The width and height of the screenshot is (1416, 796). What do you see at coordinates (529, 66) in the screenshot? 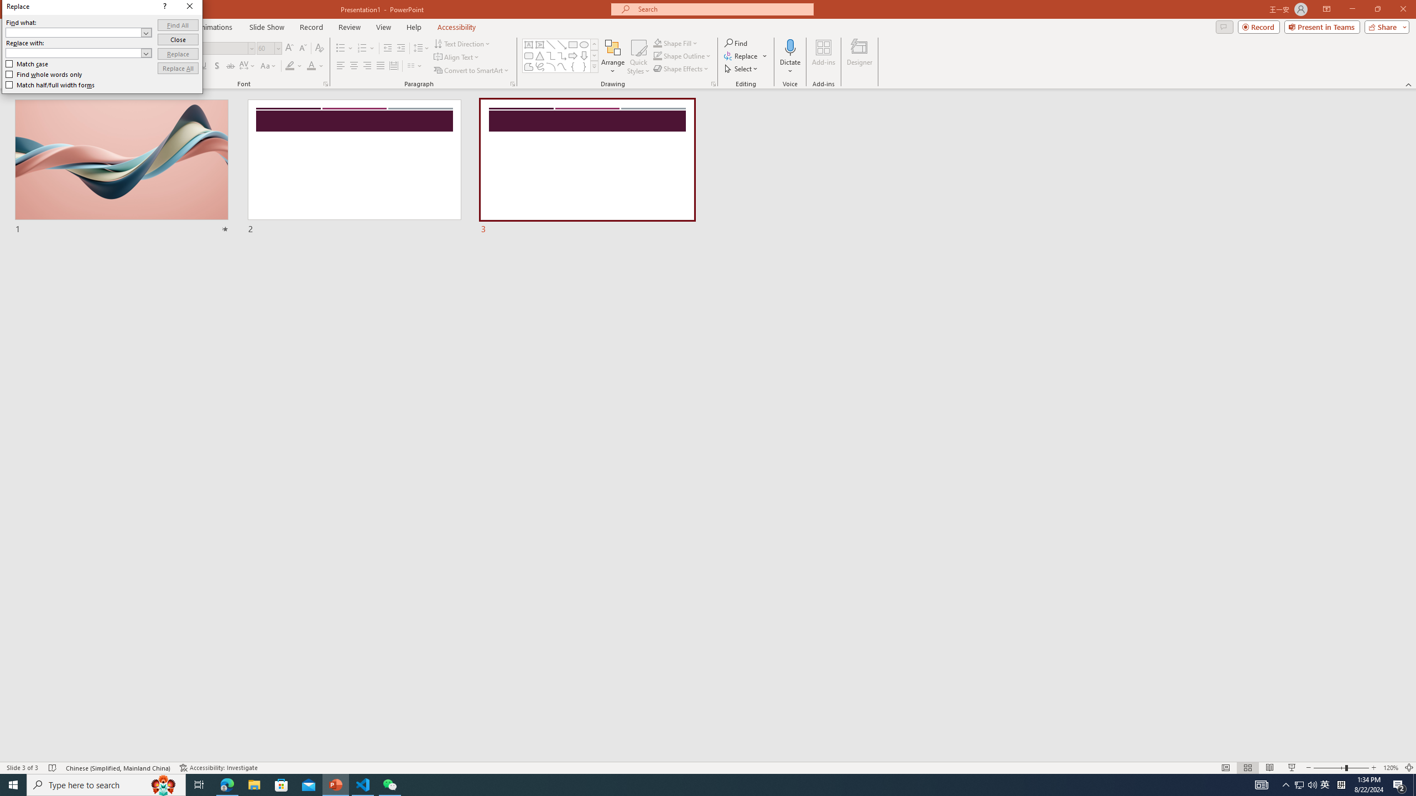
I see `Freeform: Shape` at bounding box center [529, 66].